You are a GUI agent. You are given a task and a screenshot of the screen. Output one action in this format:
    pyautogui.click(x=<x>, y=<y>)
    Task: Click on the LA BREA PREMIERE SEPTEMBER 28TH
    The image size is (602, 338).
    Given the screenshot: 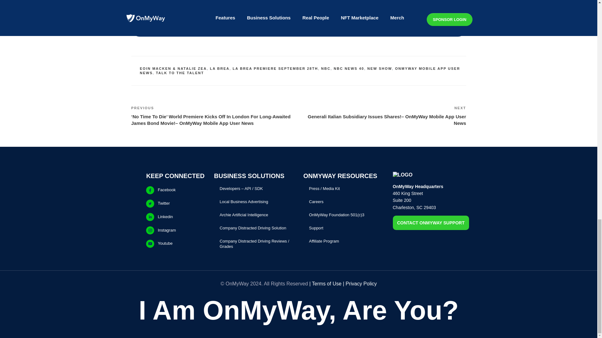 What is the action you would take?
    pyautogui.click(x=275, y=68)
    